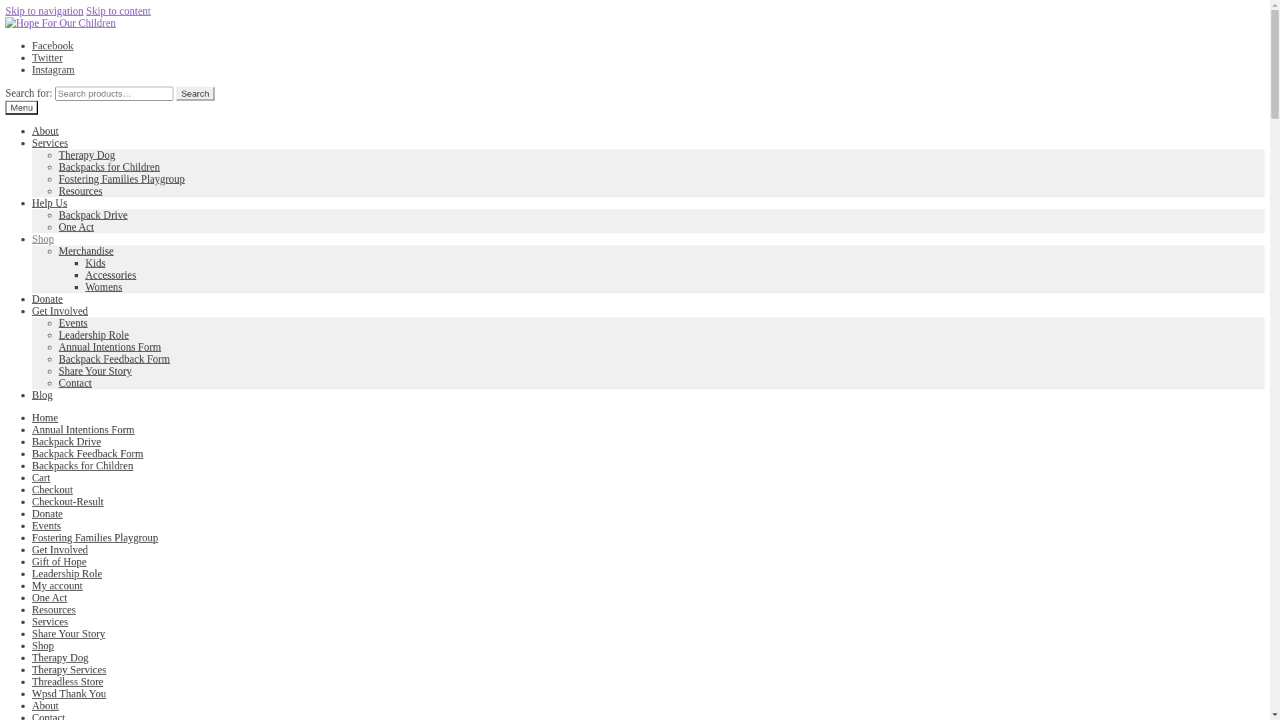 The image size is (1280, 720). I want to click on Therapy Services, so click(69, 669).